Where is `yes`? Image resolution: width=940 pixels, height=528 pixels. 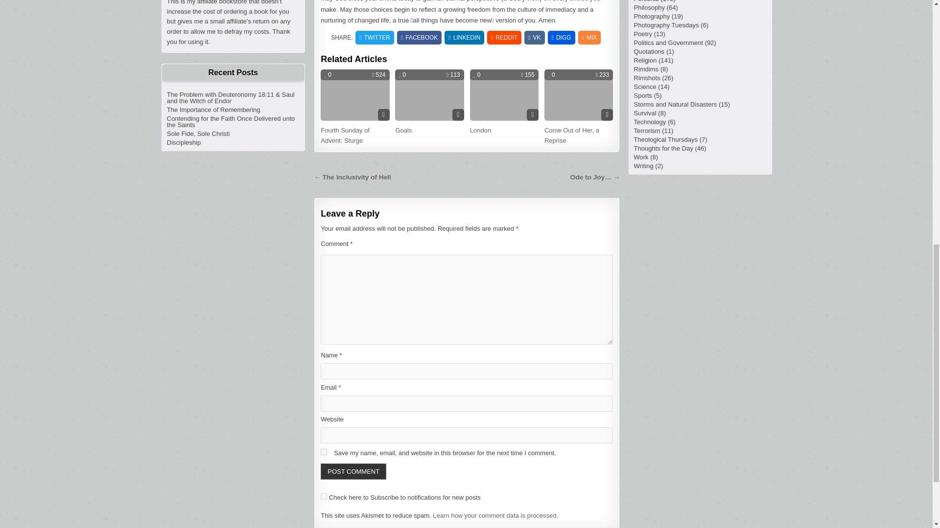
yes is located at coordinates (324, 452).